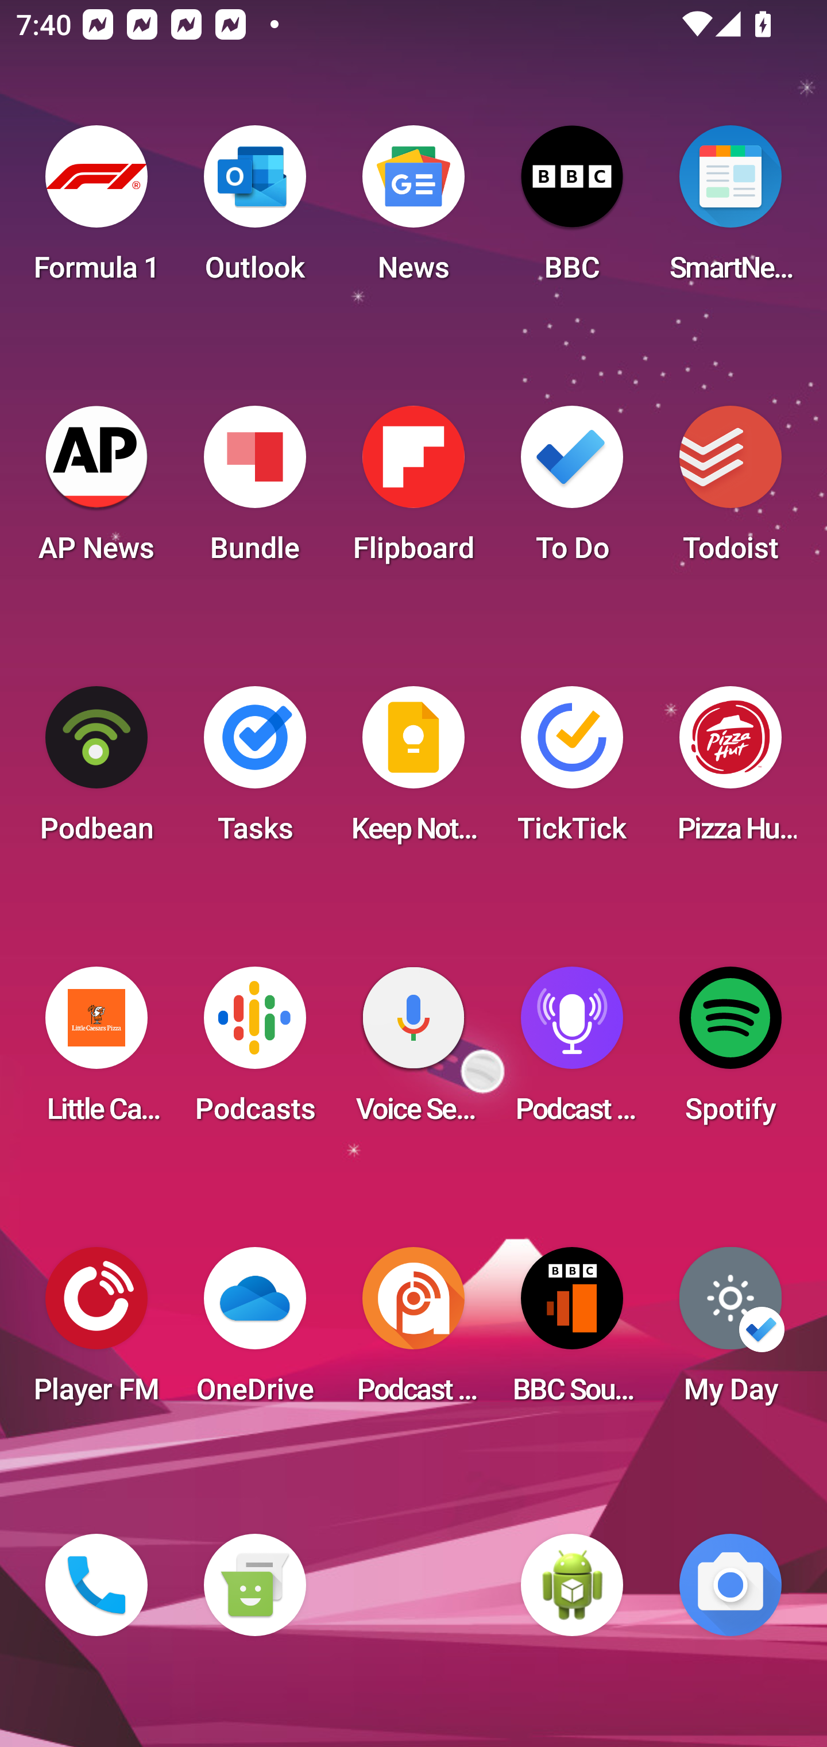 The height and width of the screenshot is (1747, 827). Describe the element at coordinates (96, 491) in the screenshot. I see `AP News` at that location.